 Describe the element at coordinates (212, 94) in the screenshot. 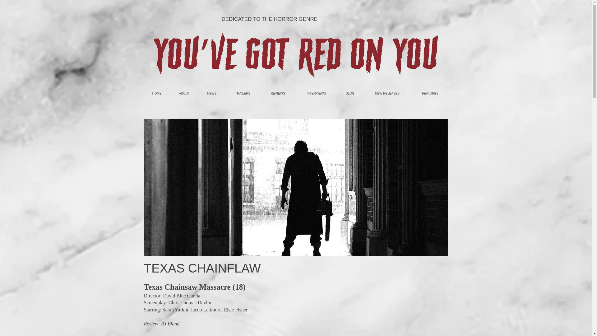

I see `NEWS` at that location.